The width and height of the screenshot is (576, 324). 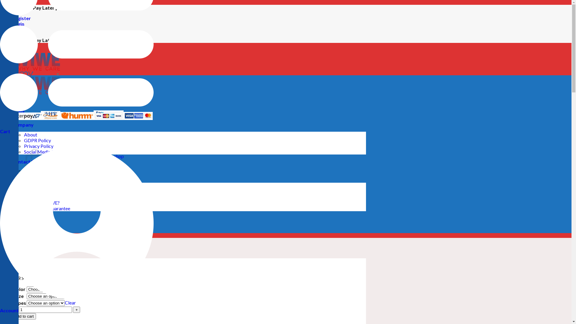 I want to click on Using WIWE, so click(x=37, y=191).